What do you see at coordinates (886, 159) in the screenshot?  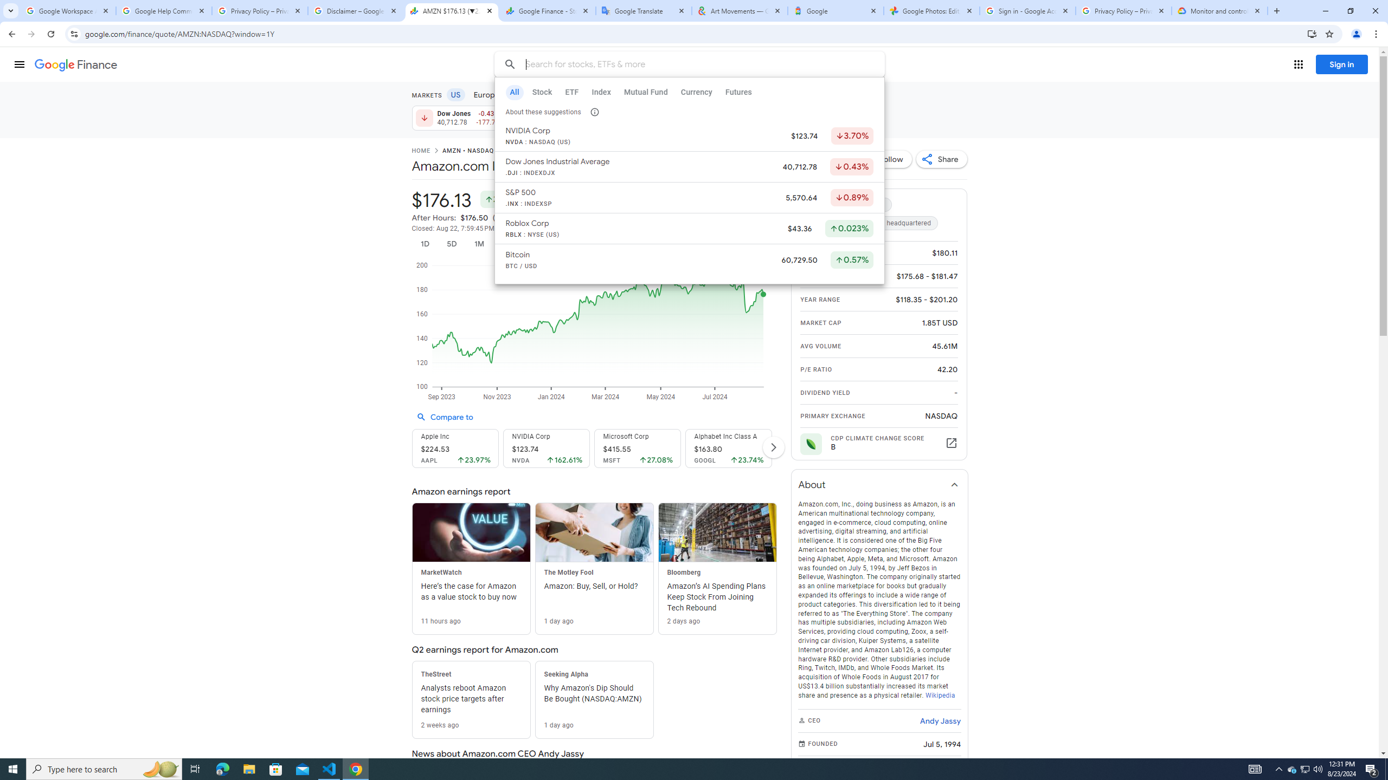 I see `Follow` at bounding box center [886, 159].